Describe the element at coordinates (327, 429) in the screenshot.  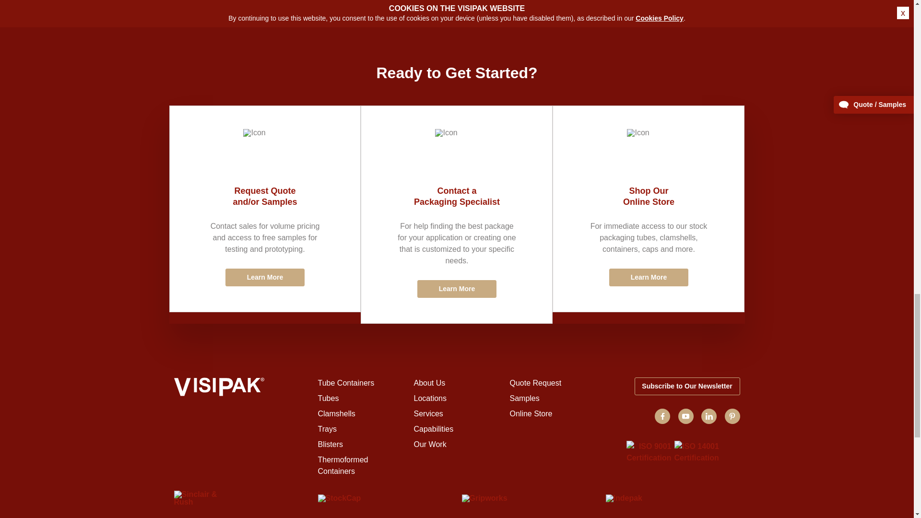
I see `Trays` at that location.